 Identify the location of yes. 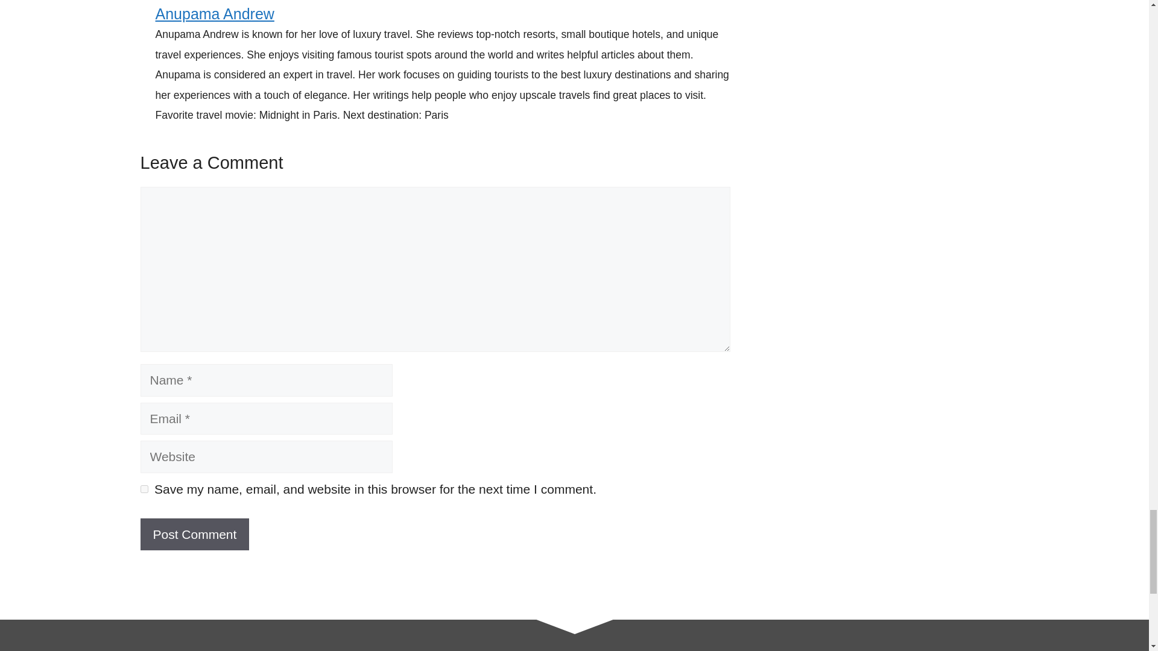
(144, 488).